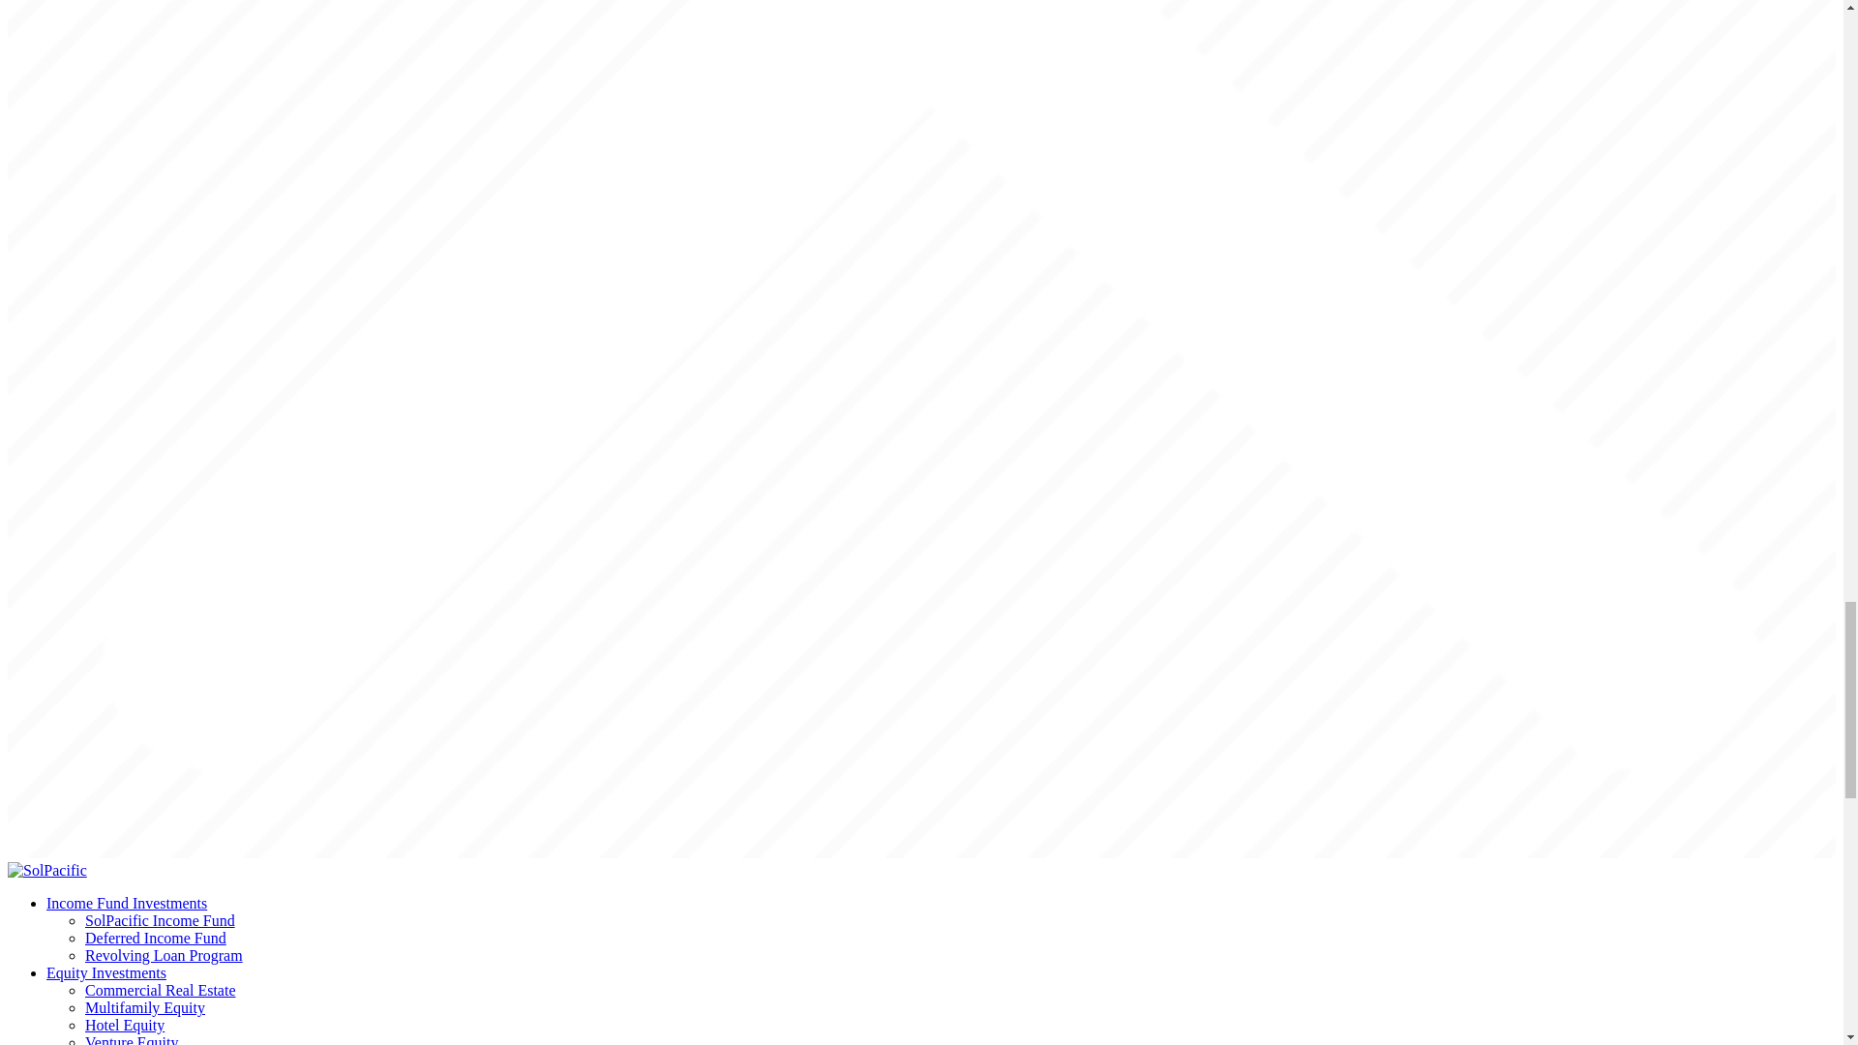 This screenshot has height=1045, width=1858. I want to click on Revolving Loan Program, so click(165, 954).